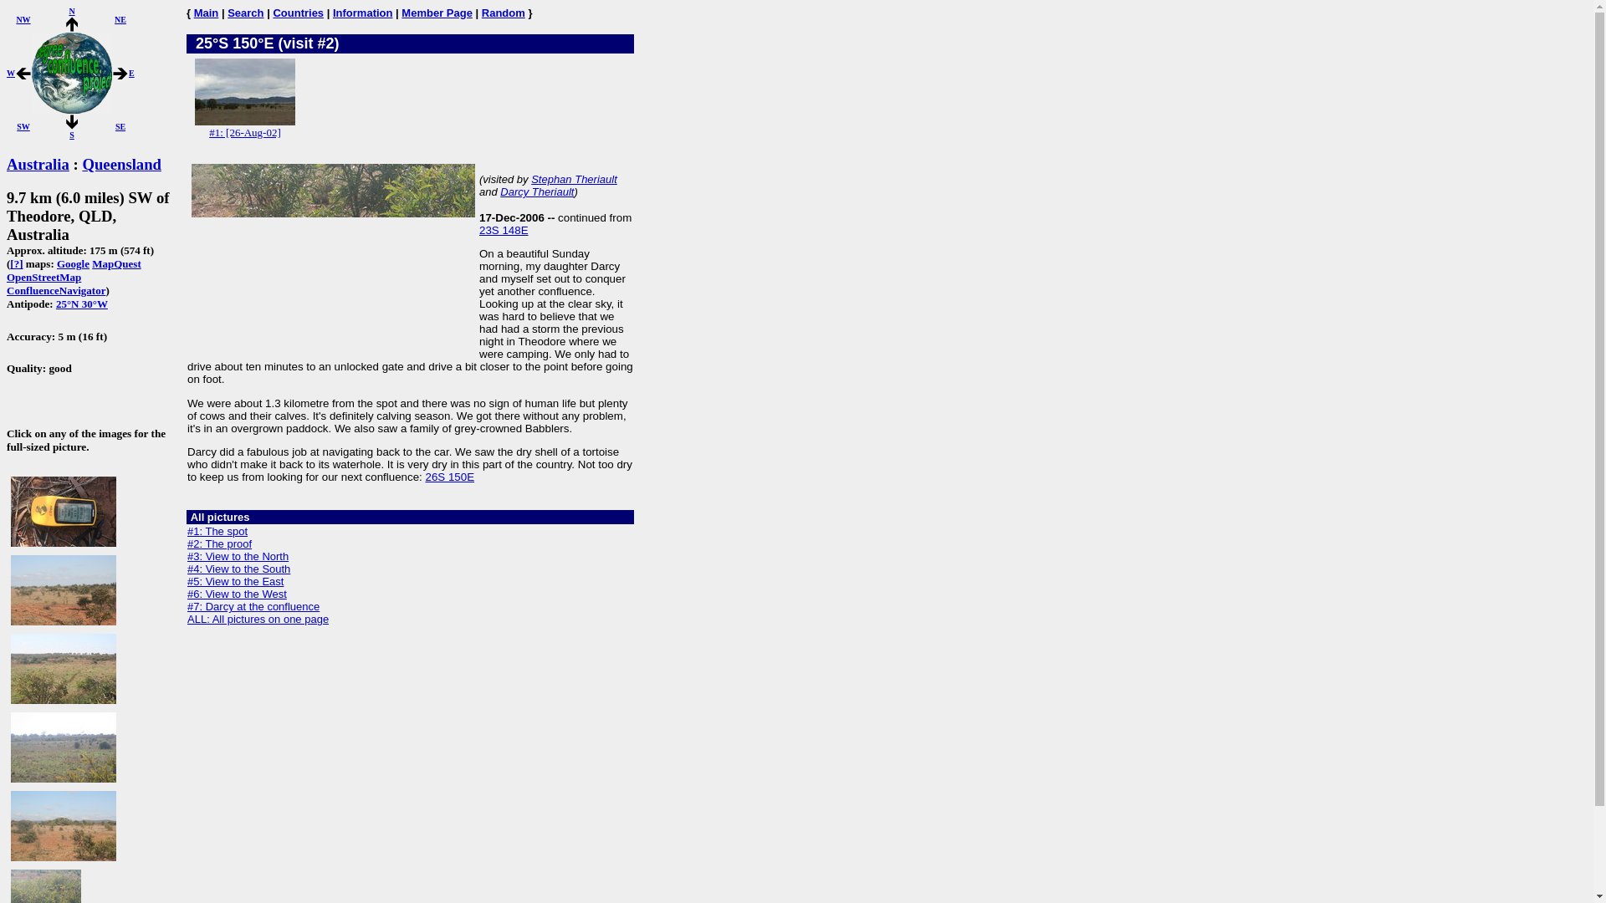 This screenshot has height=903, width=1606. What do you see at coordinates (71, 11) in the screenshot?
I see `N` at bounding box center [71, 11].